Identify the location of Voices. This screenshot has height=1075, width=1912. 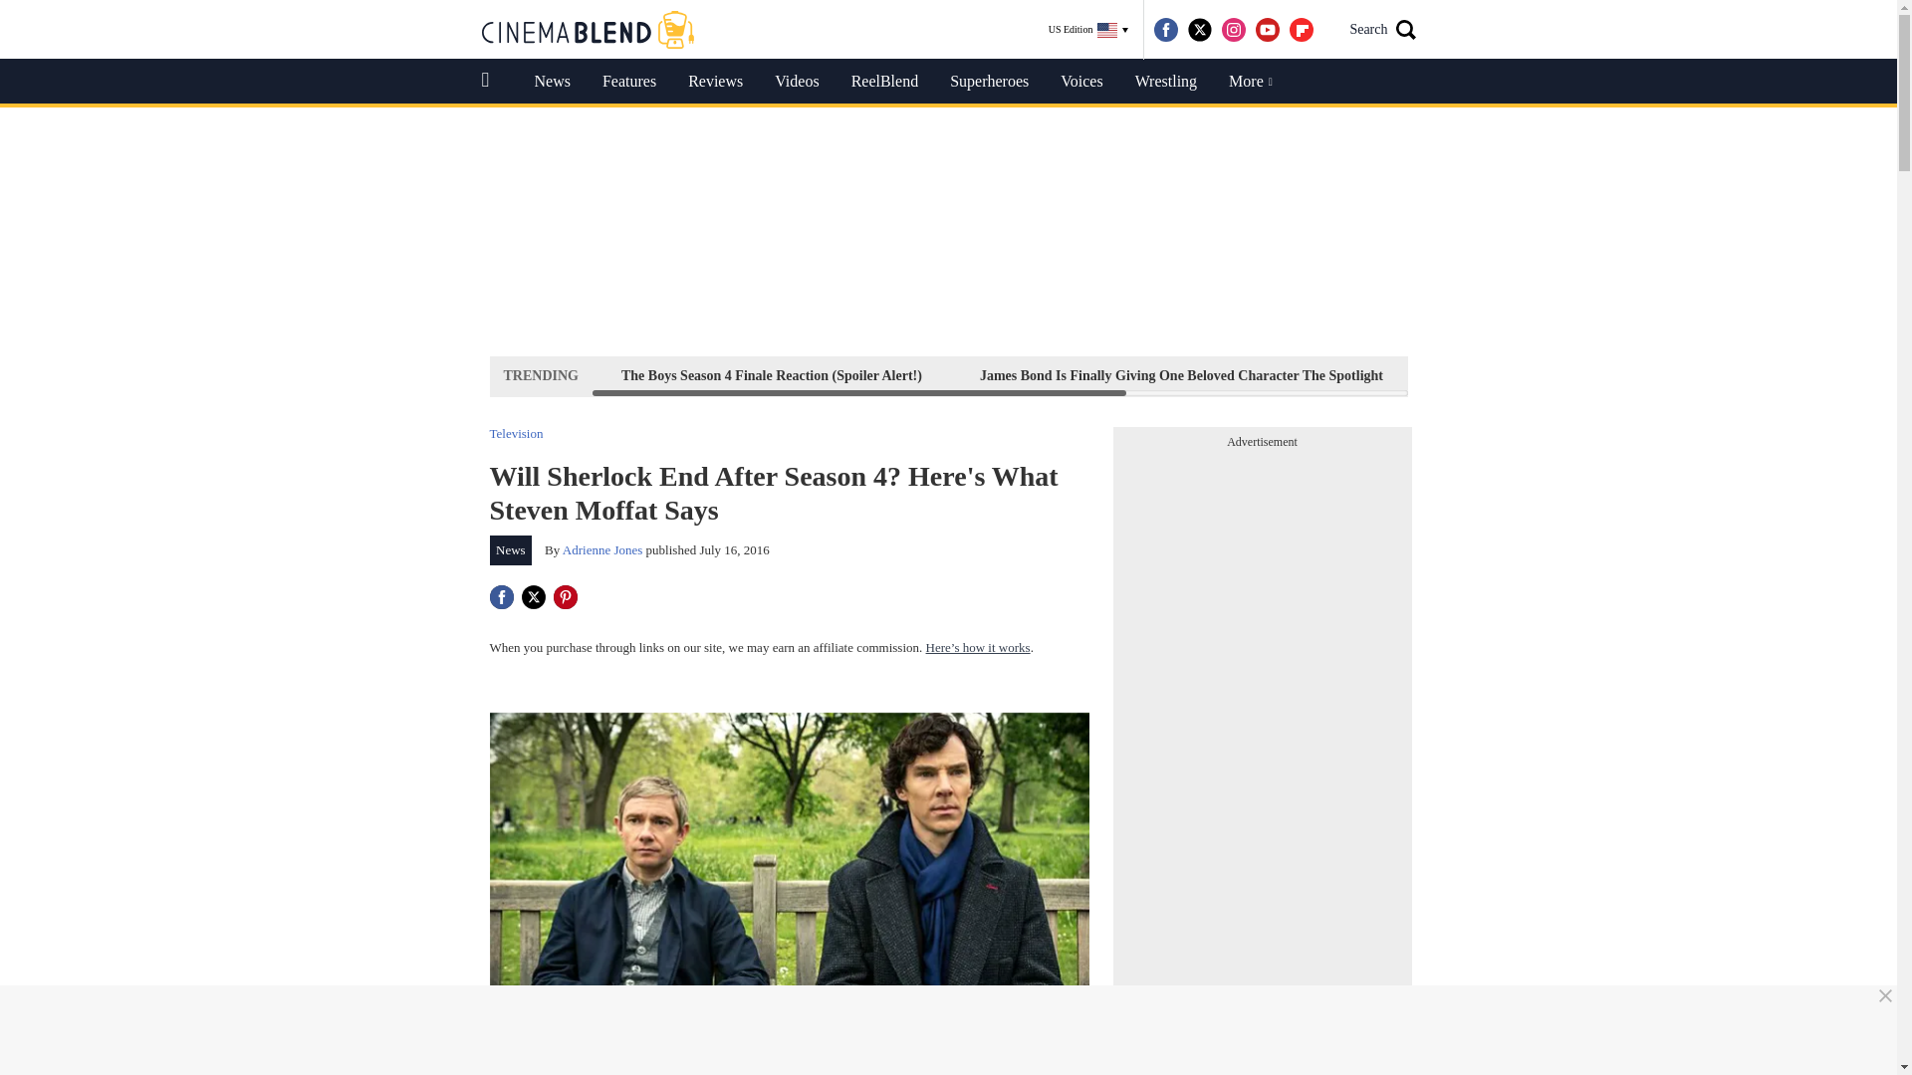
(1081, 82).